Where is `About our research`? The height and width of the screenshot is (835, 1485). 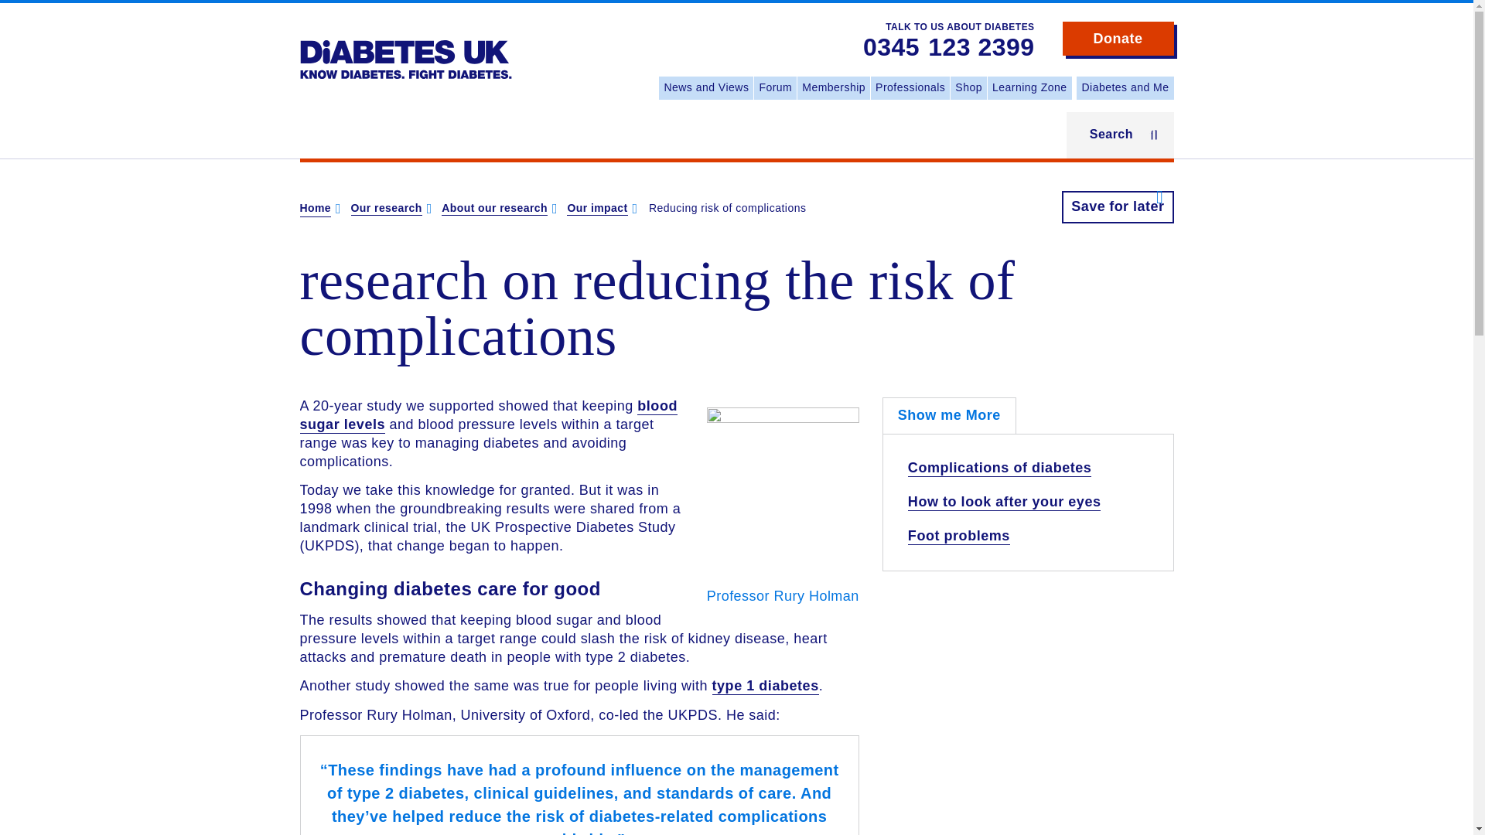 About our research is located at coordinates (494, 209).